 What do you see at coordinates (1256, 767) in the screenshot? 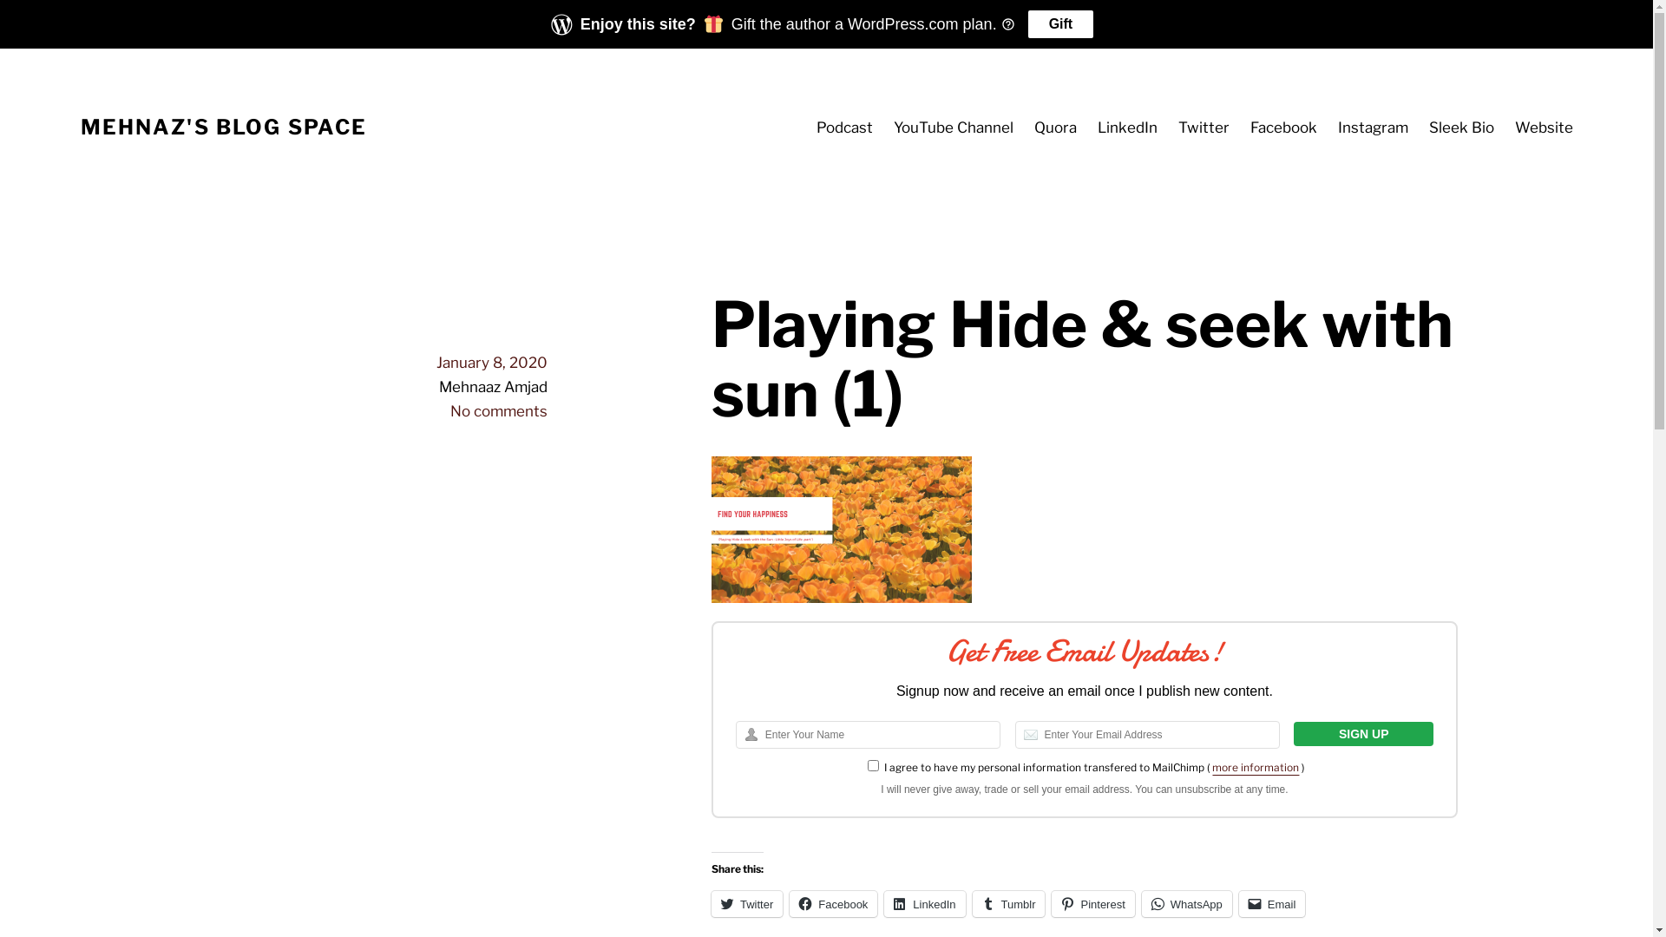
I see `more information` at bounding box center [1256, 767].